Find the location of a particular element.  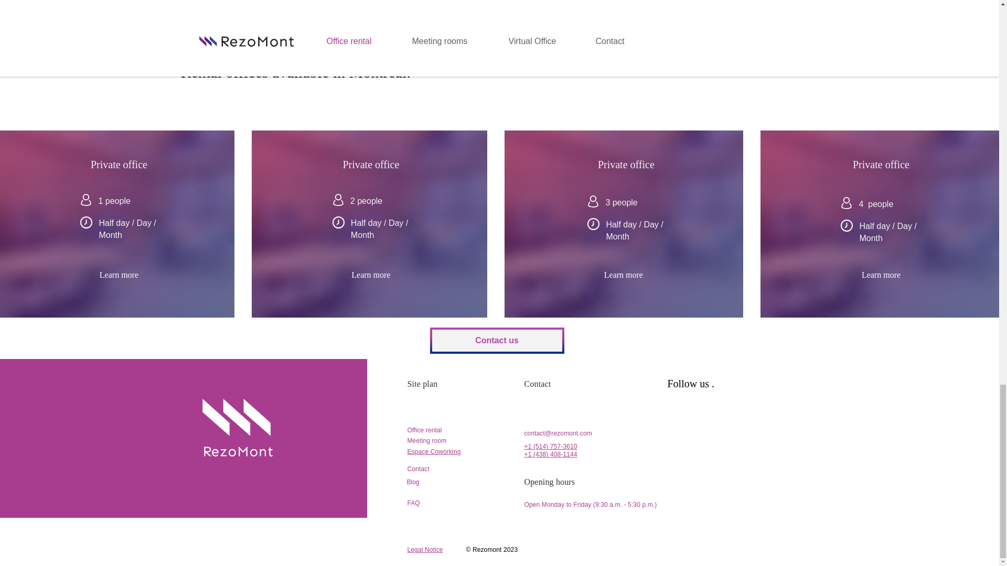

Learn more is located at coordinates (371, 275).